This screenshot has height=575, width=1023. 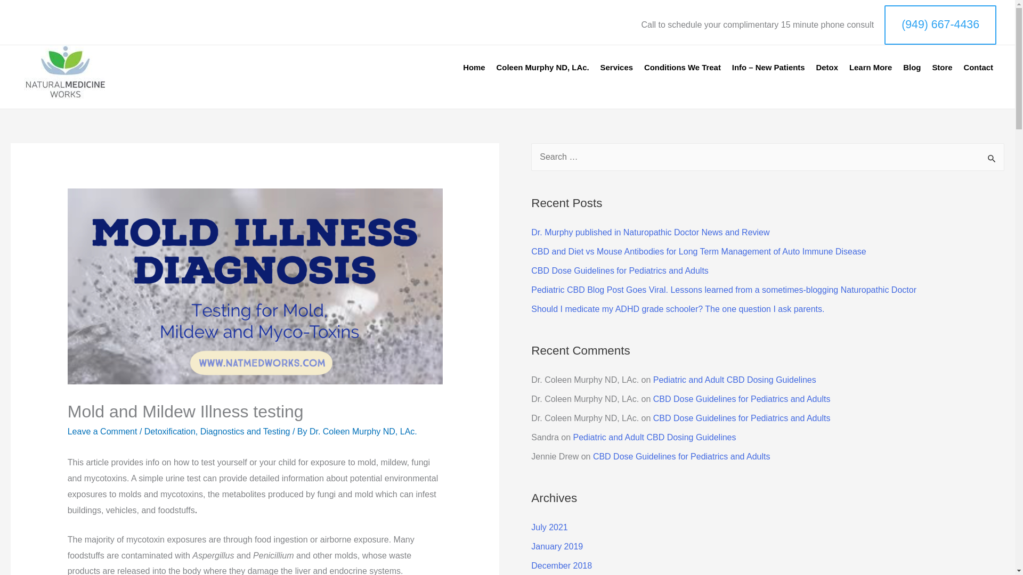 What do you see at coordinates (363, 431) in the screenshot?
I see `View all posts by Dr. Coleen Murphy ND, LAc.` at bounding box center [363, 431].